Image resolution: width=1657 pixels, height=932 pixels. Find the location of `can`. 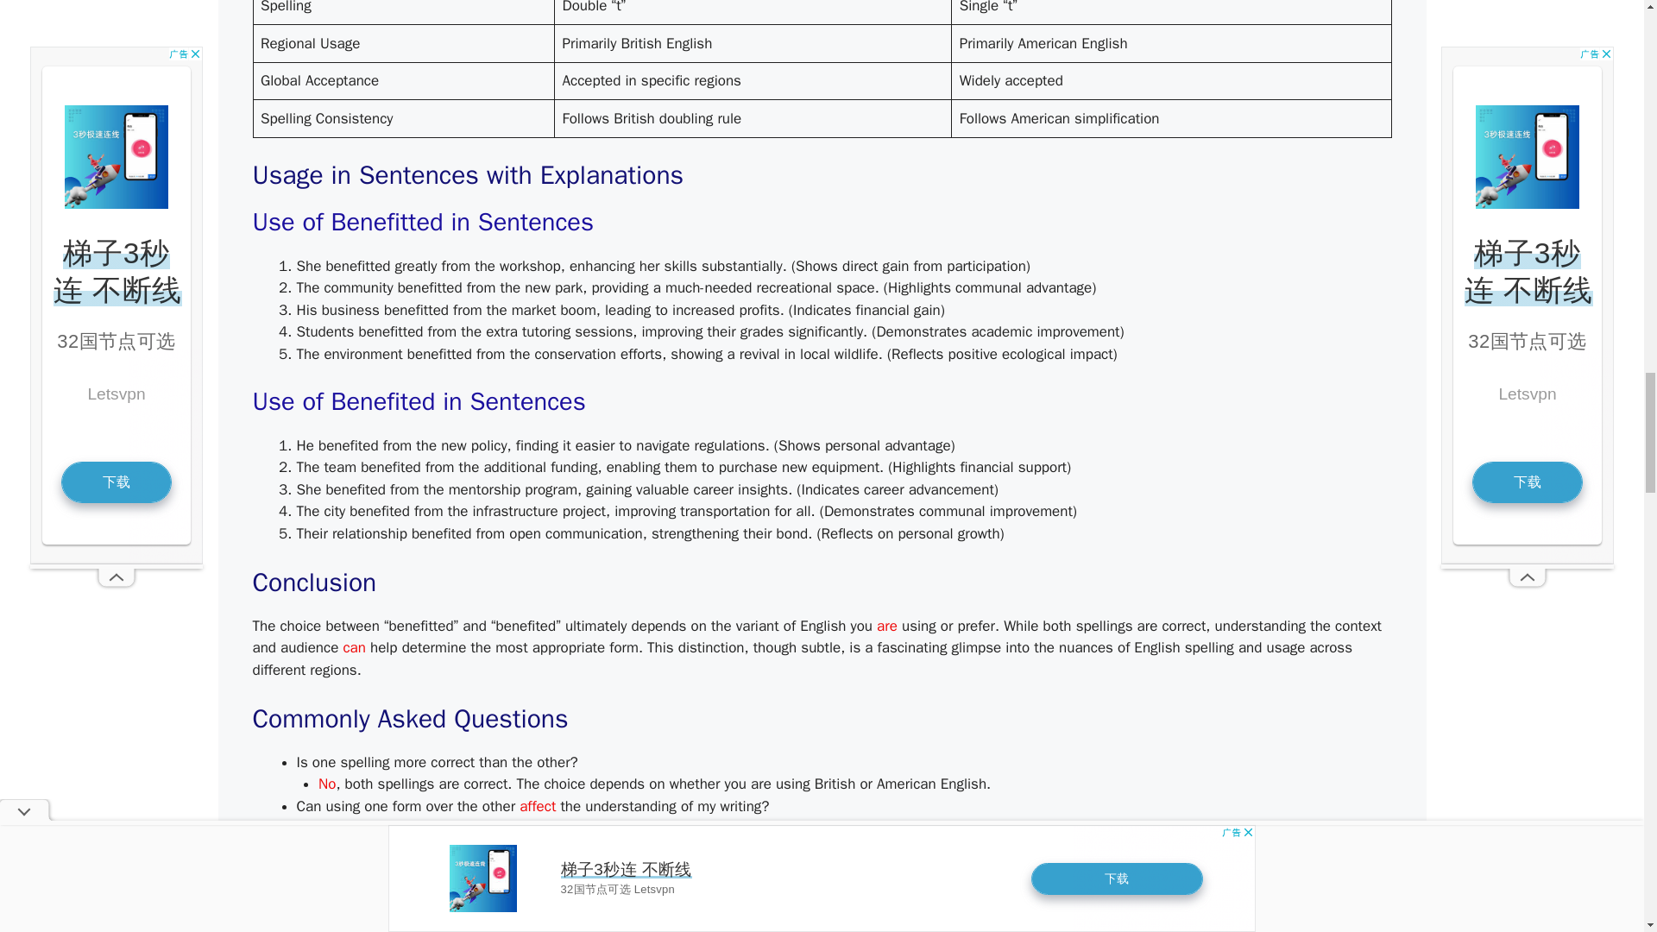

can is located at coordinates (354, 647).